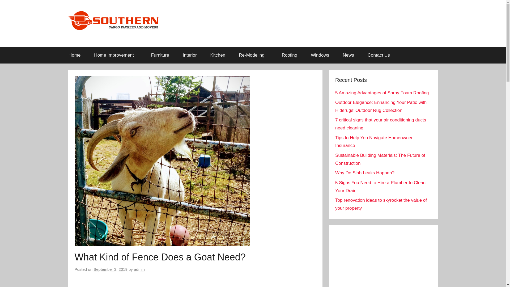  What do you see at coordinates (139, 269) in the screenshot?
I see `admin` at bounding box center [139, 269].